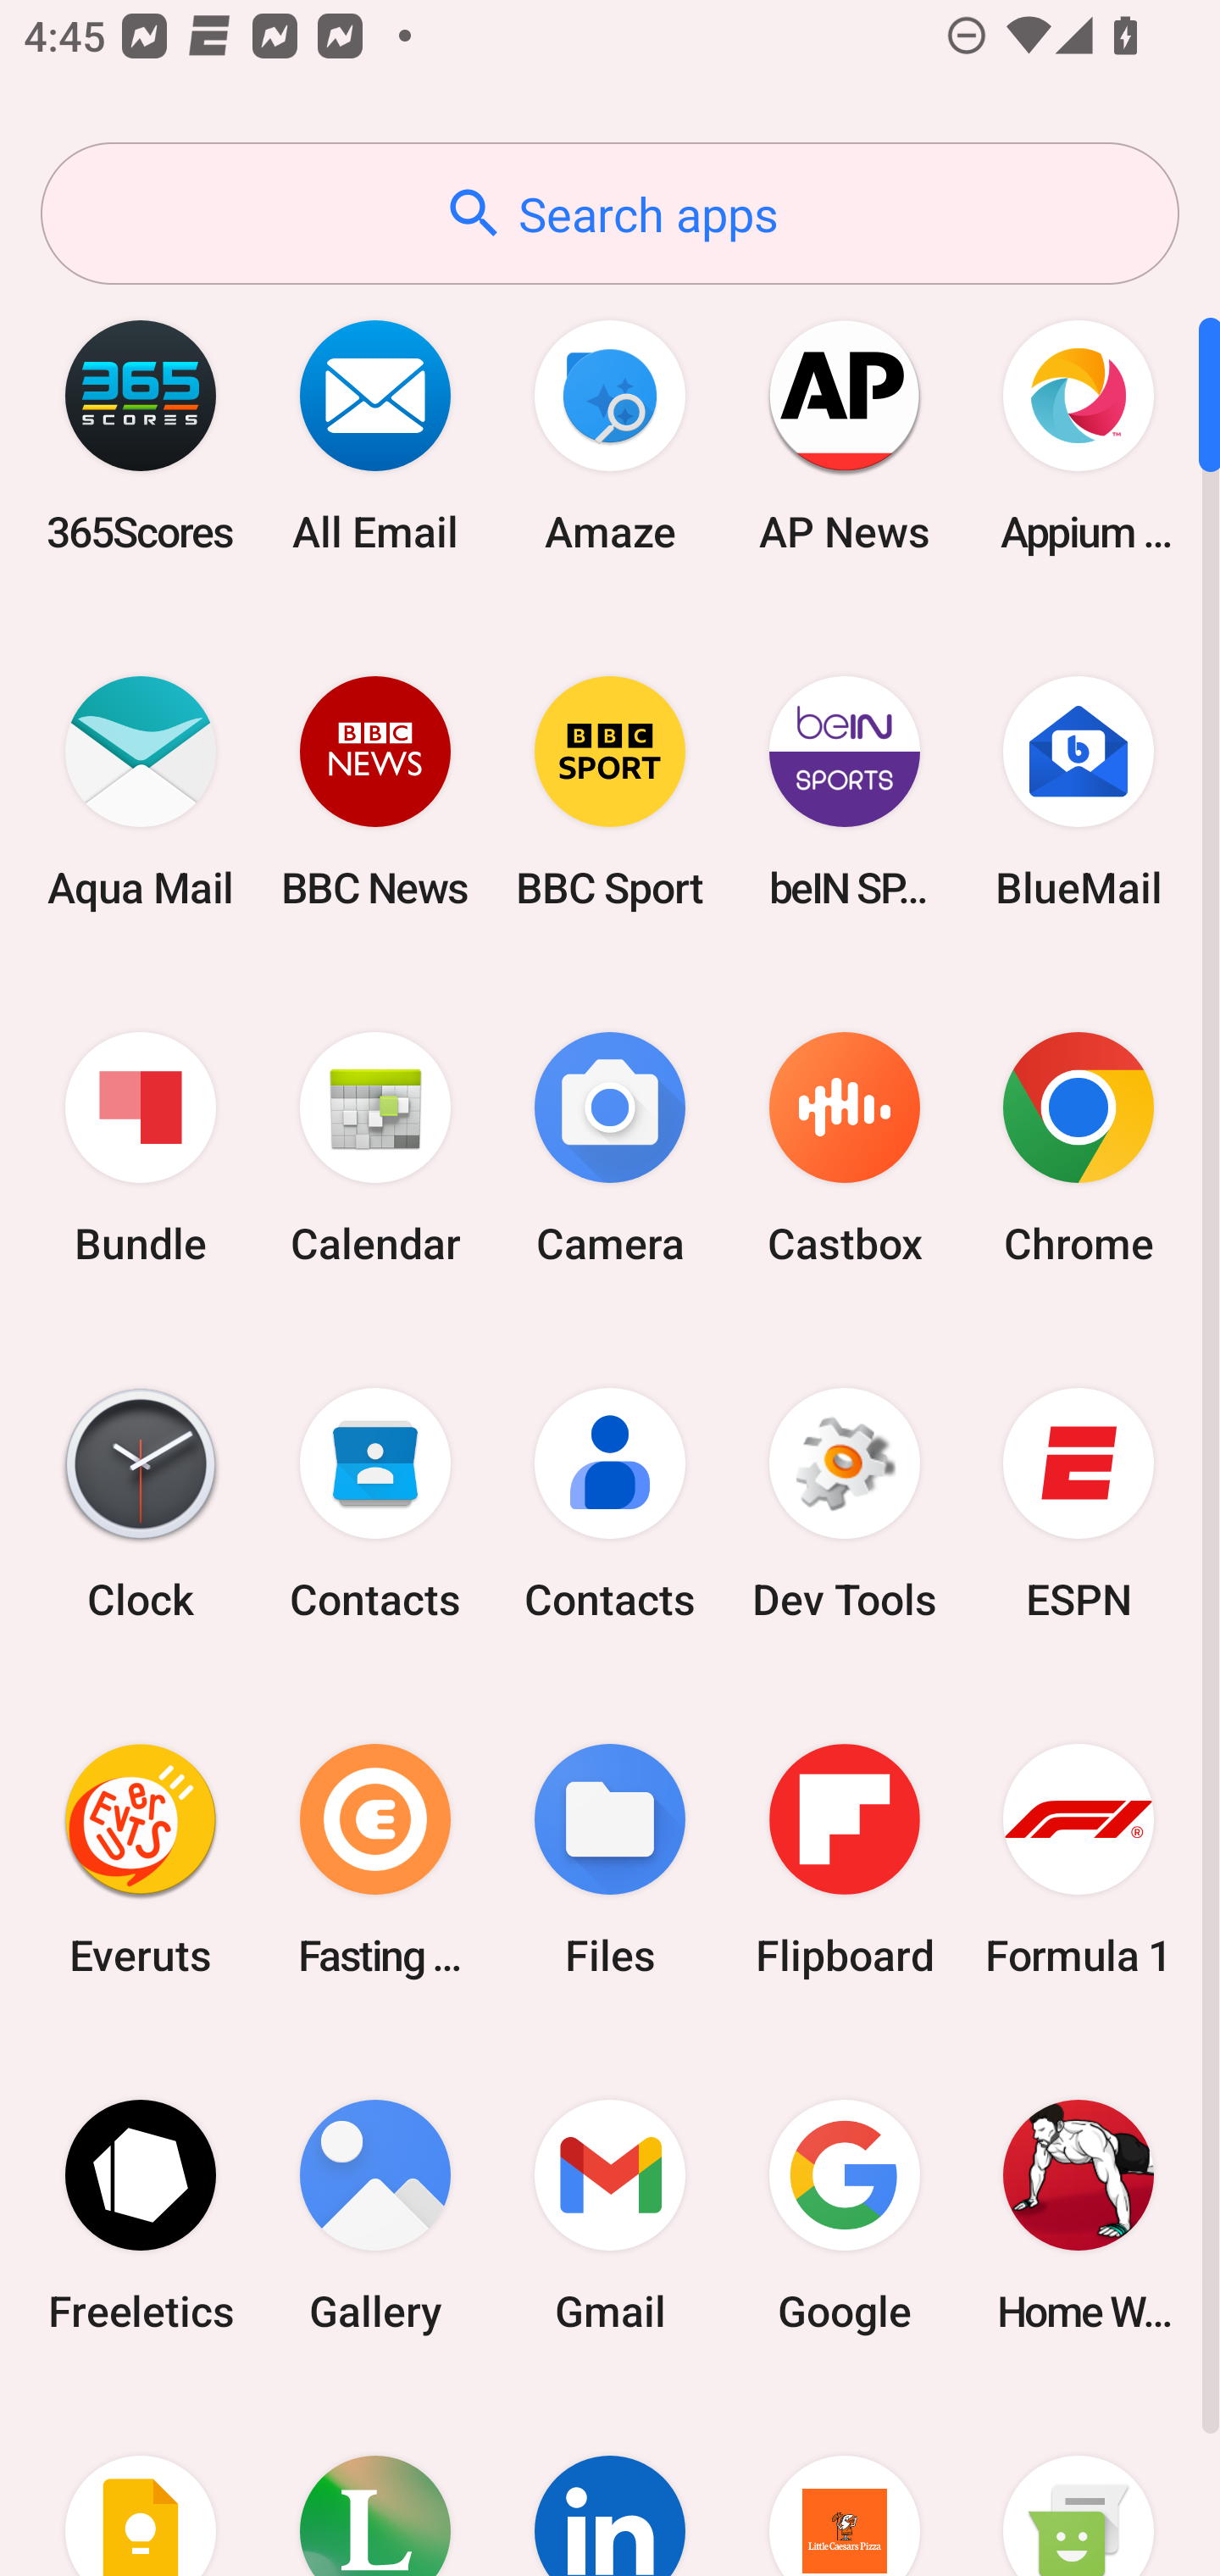 The height and width of the screenshot is (2576, 1220). Describe the element at coordinates (610, 2215) in the screenshot. I see `Gmail` at that location.